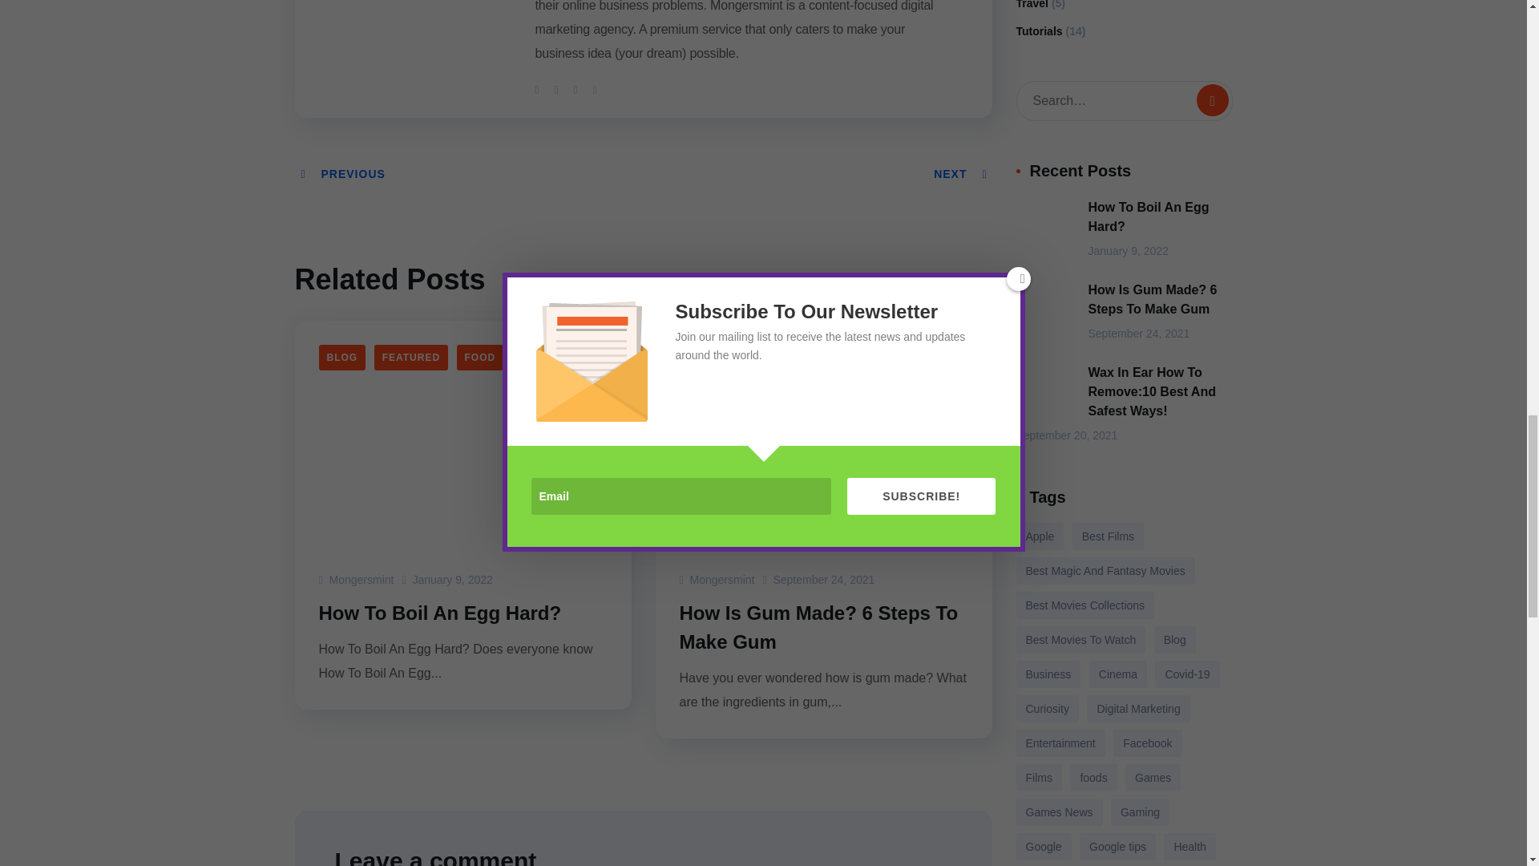  What do you see at coordinates (463, 433) in the screenshot?
I see `How To Boil An Egg Hard? 3` at bounding box center [463, 433].